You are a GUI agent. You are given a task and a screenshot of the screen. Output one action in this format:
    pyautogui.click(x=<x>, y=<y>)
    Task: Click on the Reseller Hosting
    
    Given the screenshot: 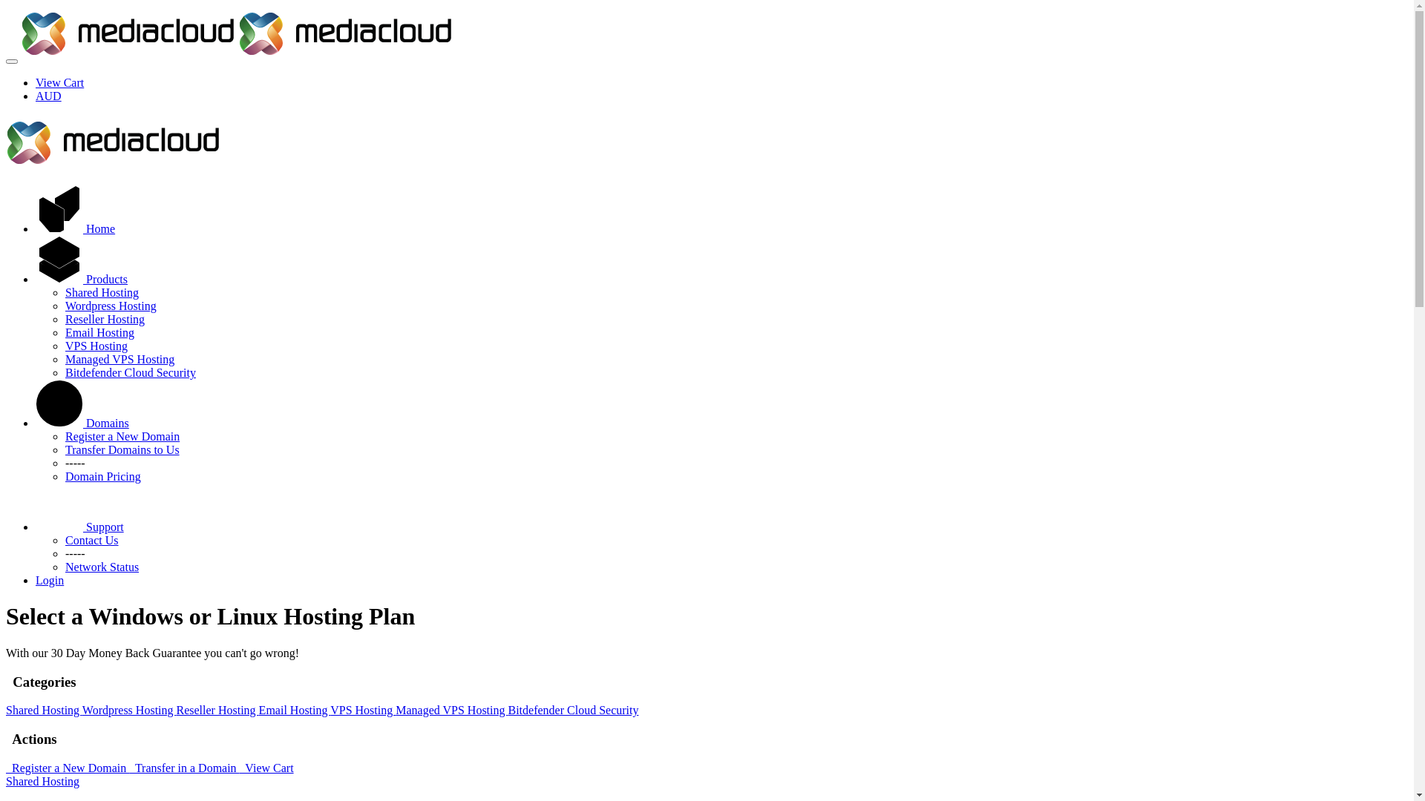 What is the action you would take?
    pyautogui.click(x=105, y=319)
    